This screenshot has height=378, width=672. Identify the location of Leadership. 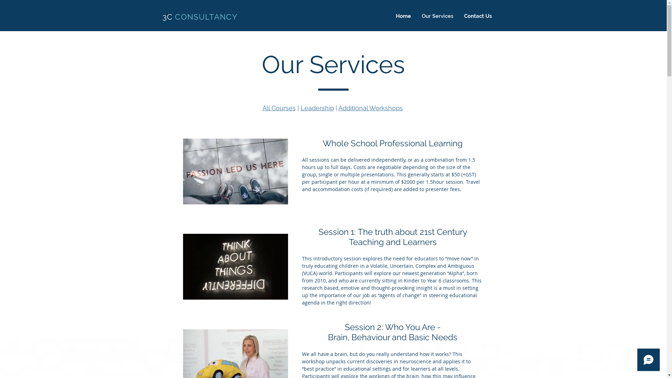
(317, 108).